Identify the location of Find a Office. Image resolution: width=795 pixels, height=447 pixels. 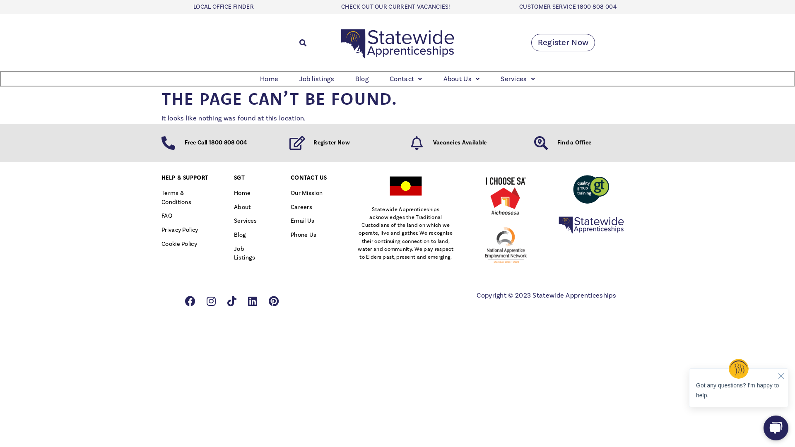
(575, 143).